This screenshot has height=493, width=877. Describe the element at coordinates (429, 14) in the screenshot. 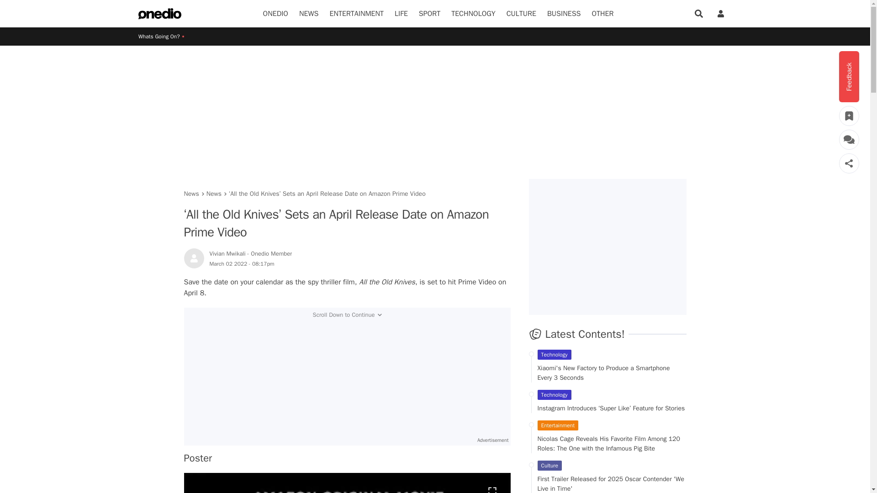

I see `SPORT` at that location.